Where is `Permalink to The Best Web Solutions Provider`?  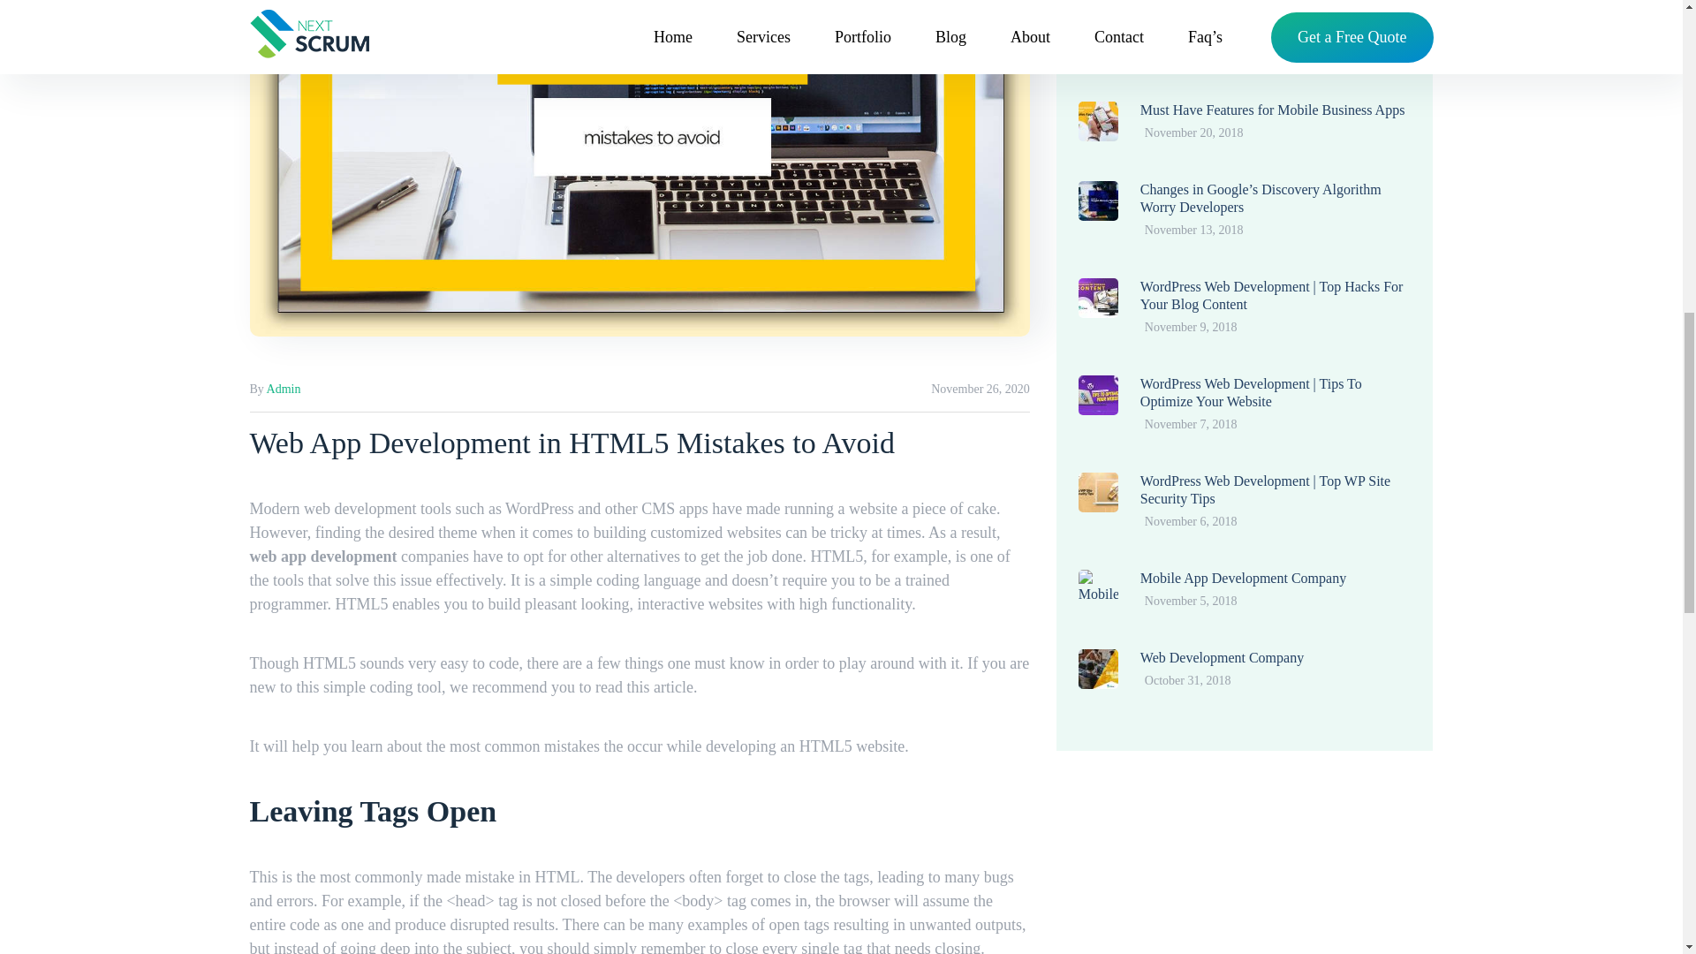 Permalink to The Best Web Solutions Provider is located at coordinates (1235, 30).